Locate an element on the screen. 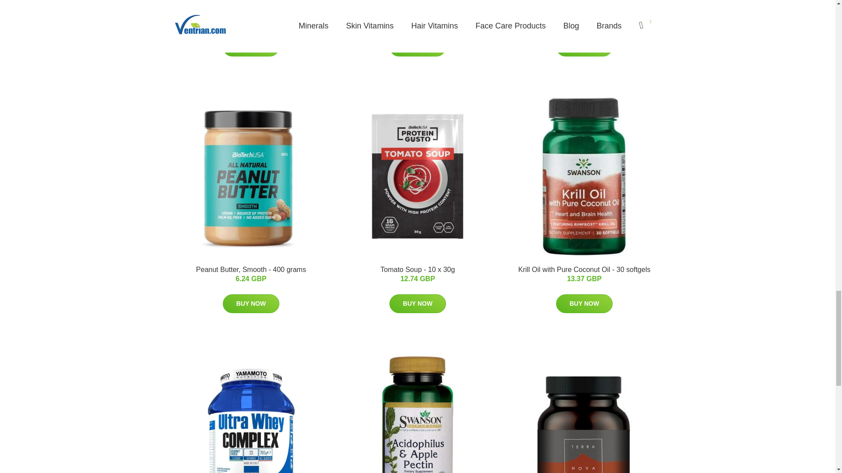  BUY NOW is located at coordinates (417, 47).